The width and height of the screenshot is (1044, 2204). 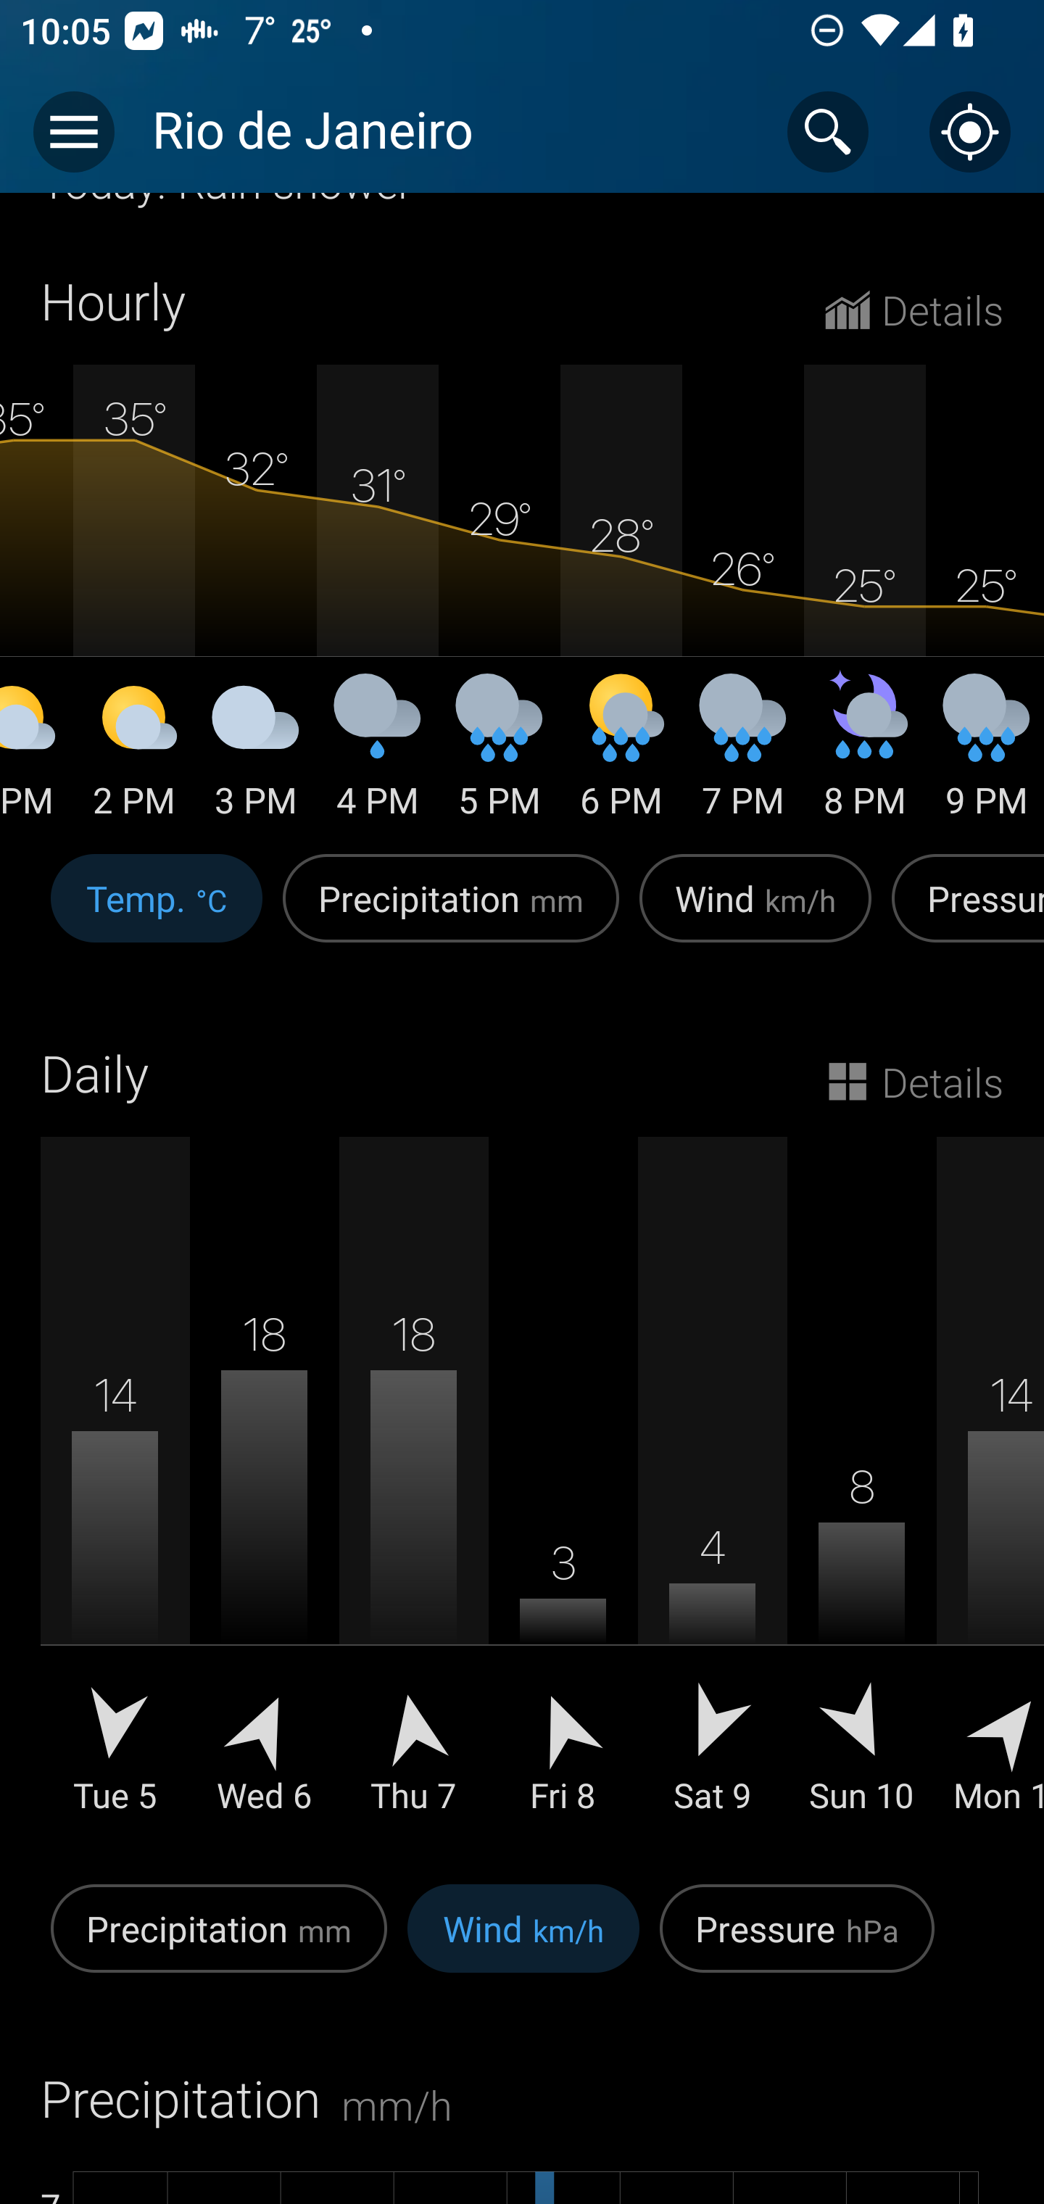 What do you see at coordinates (990, 1495) in the screenshot?
I see `14  Mon 11` at bounding box center [990, 1495].